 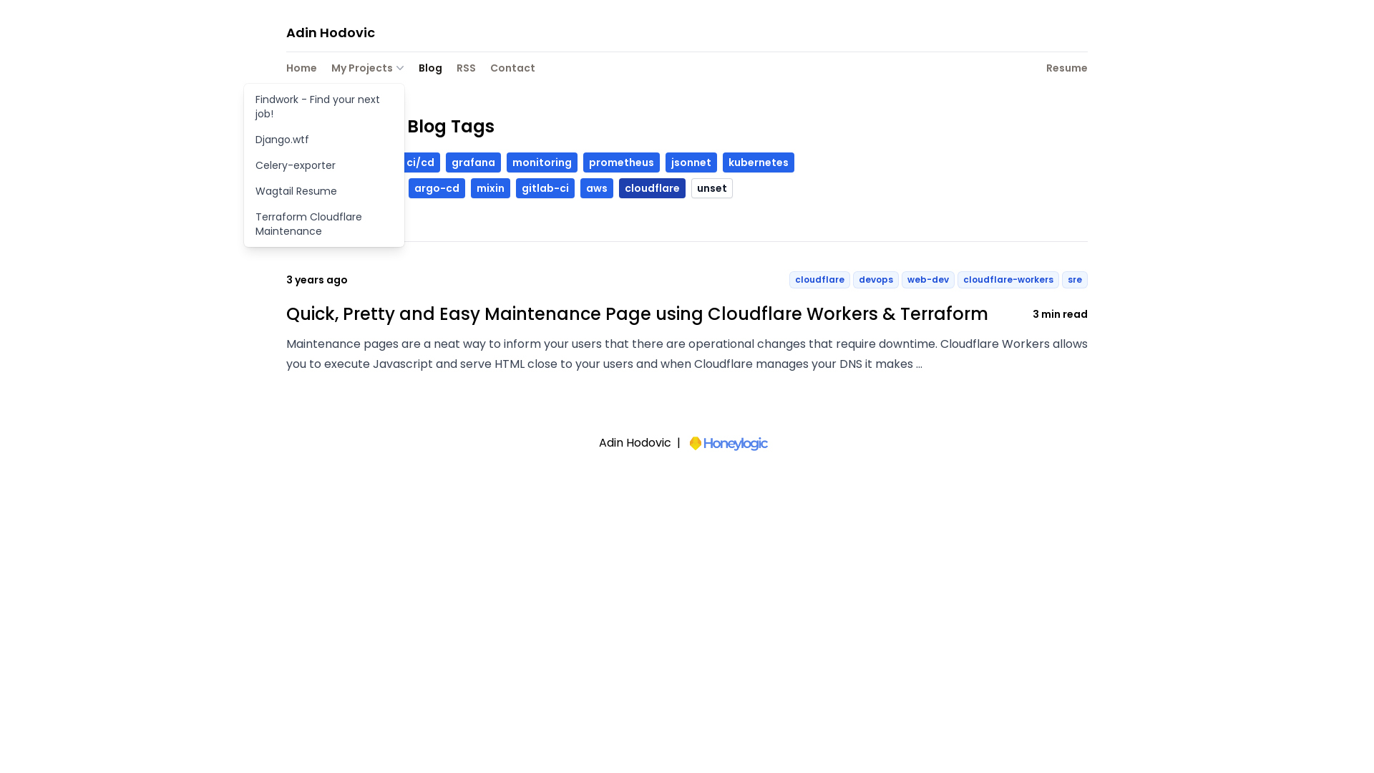 What do you see at coordinates (687, 444) in the screenshot?
I see `Adin Hodovic
|` at bounding box center [687, 444].